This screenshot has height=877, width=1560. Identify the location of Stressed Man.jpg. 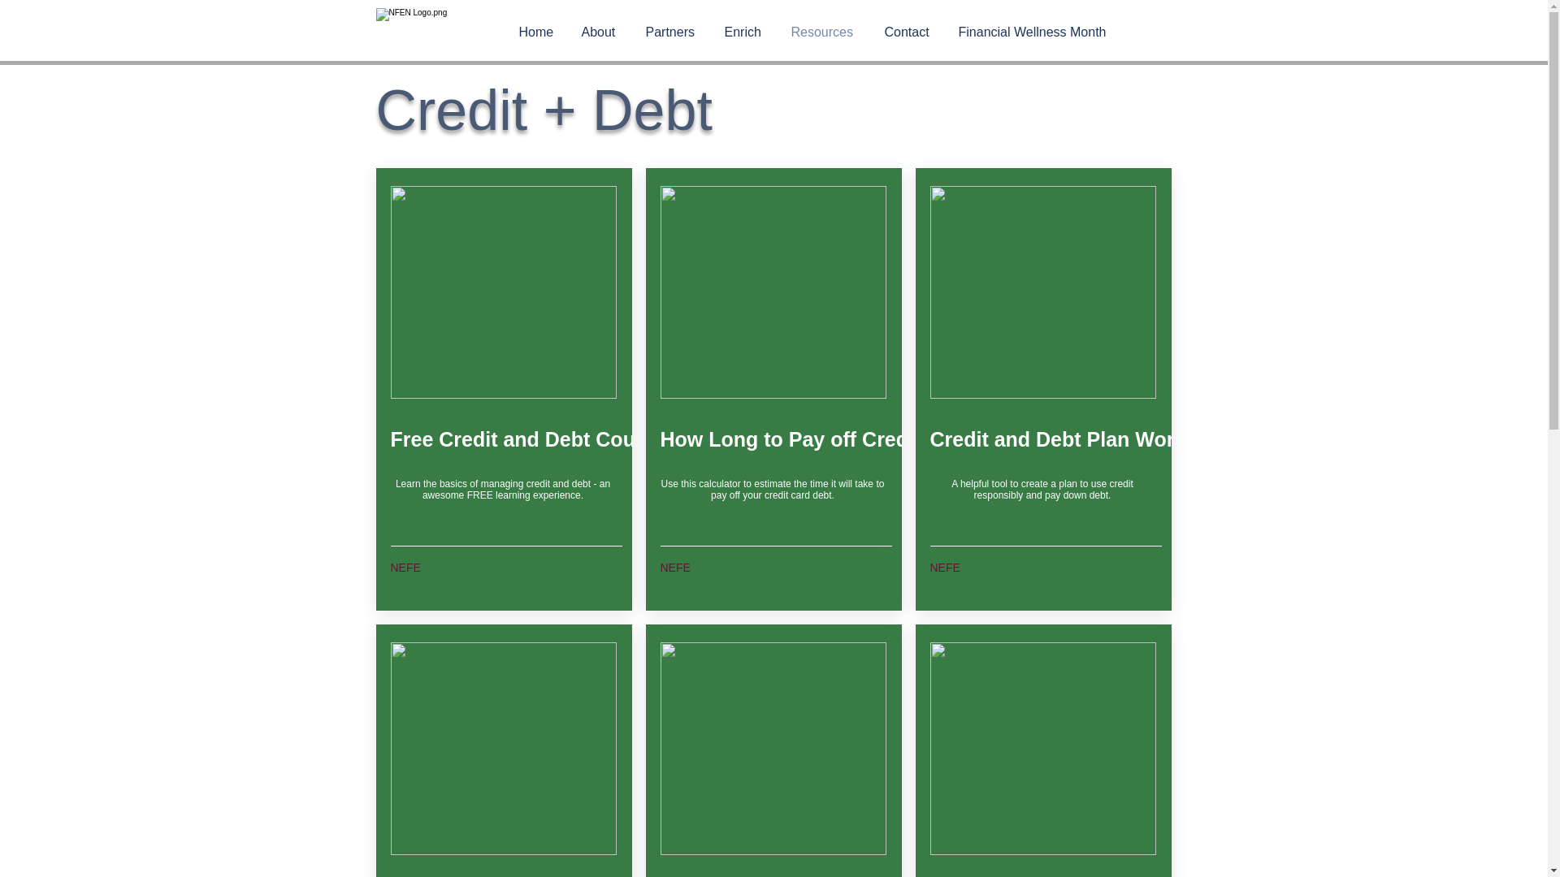
(773, 749).